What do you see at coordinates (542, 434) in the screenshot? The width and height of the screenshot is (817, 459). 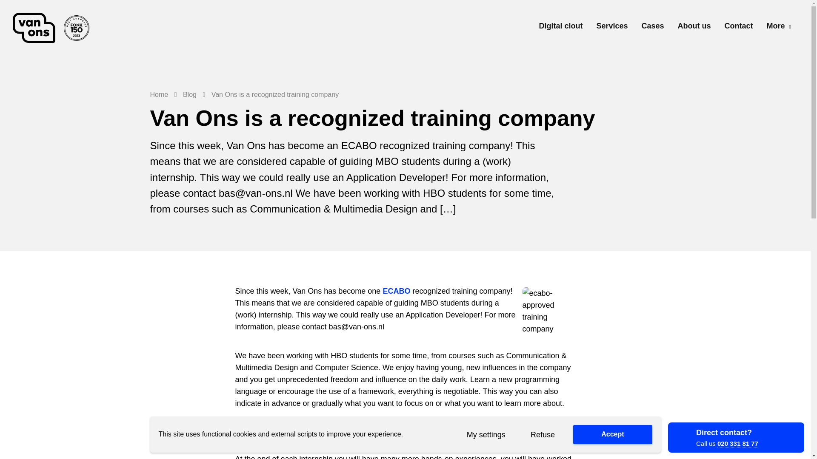 I see `Refuse` at bounding box center [542, 434].